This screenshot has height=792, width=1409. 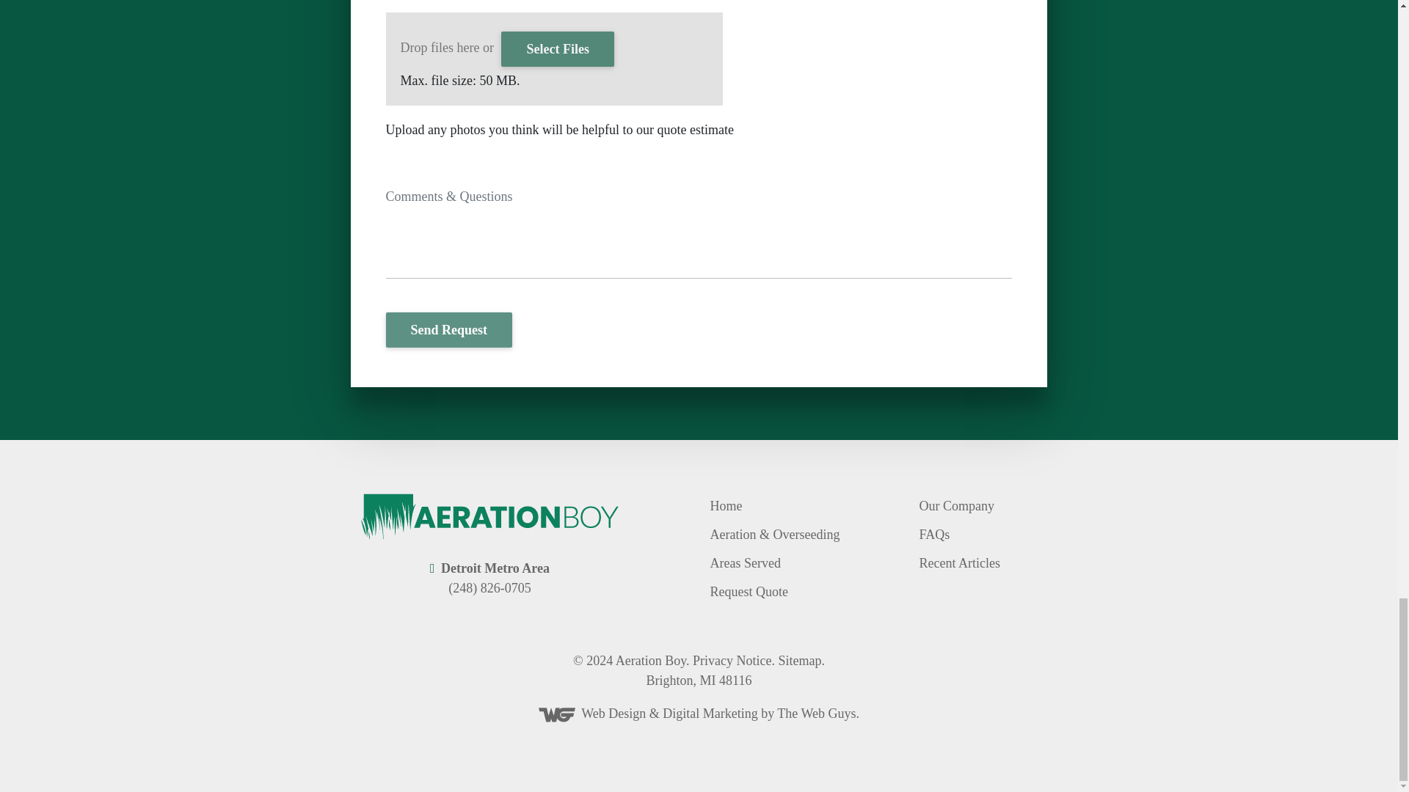 I want to click on Detroit Metro Area, so click(x=495, y=568).